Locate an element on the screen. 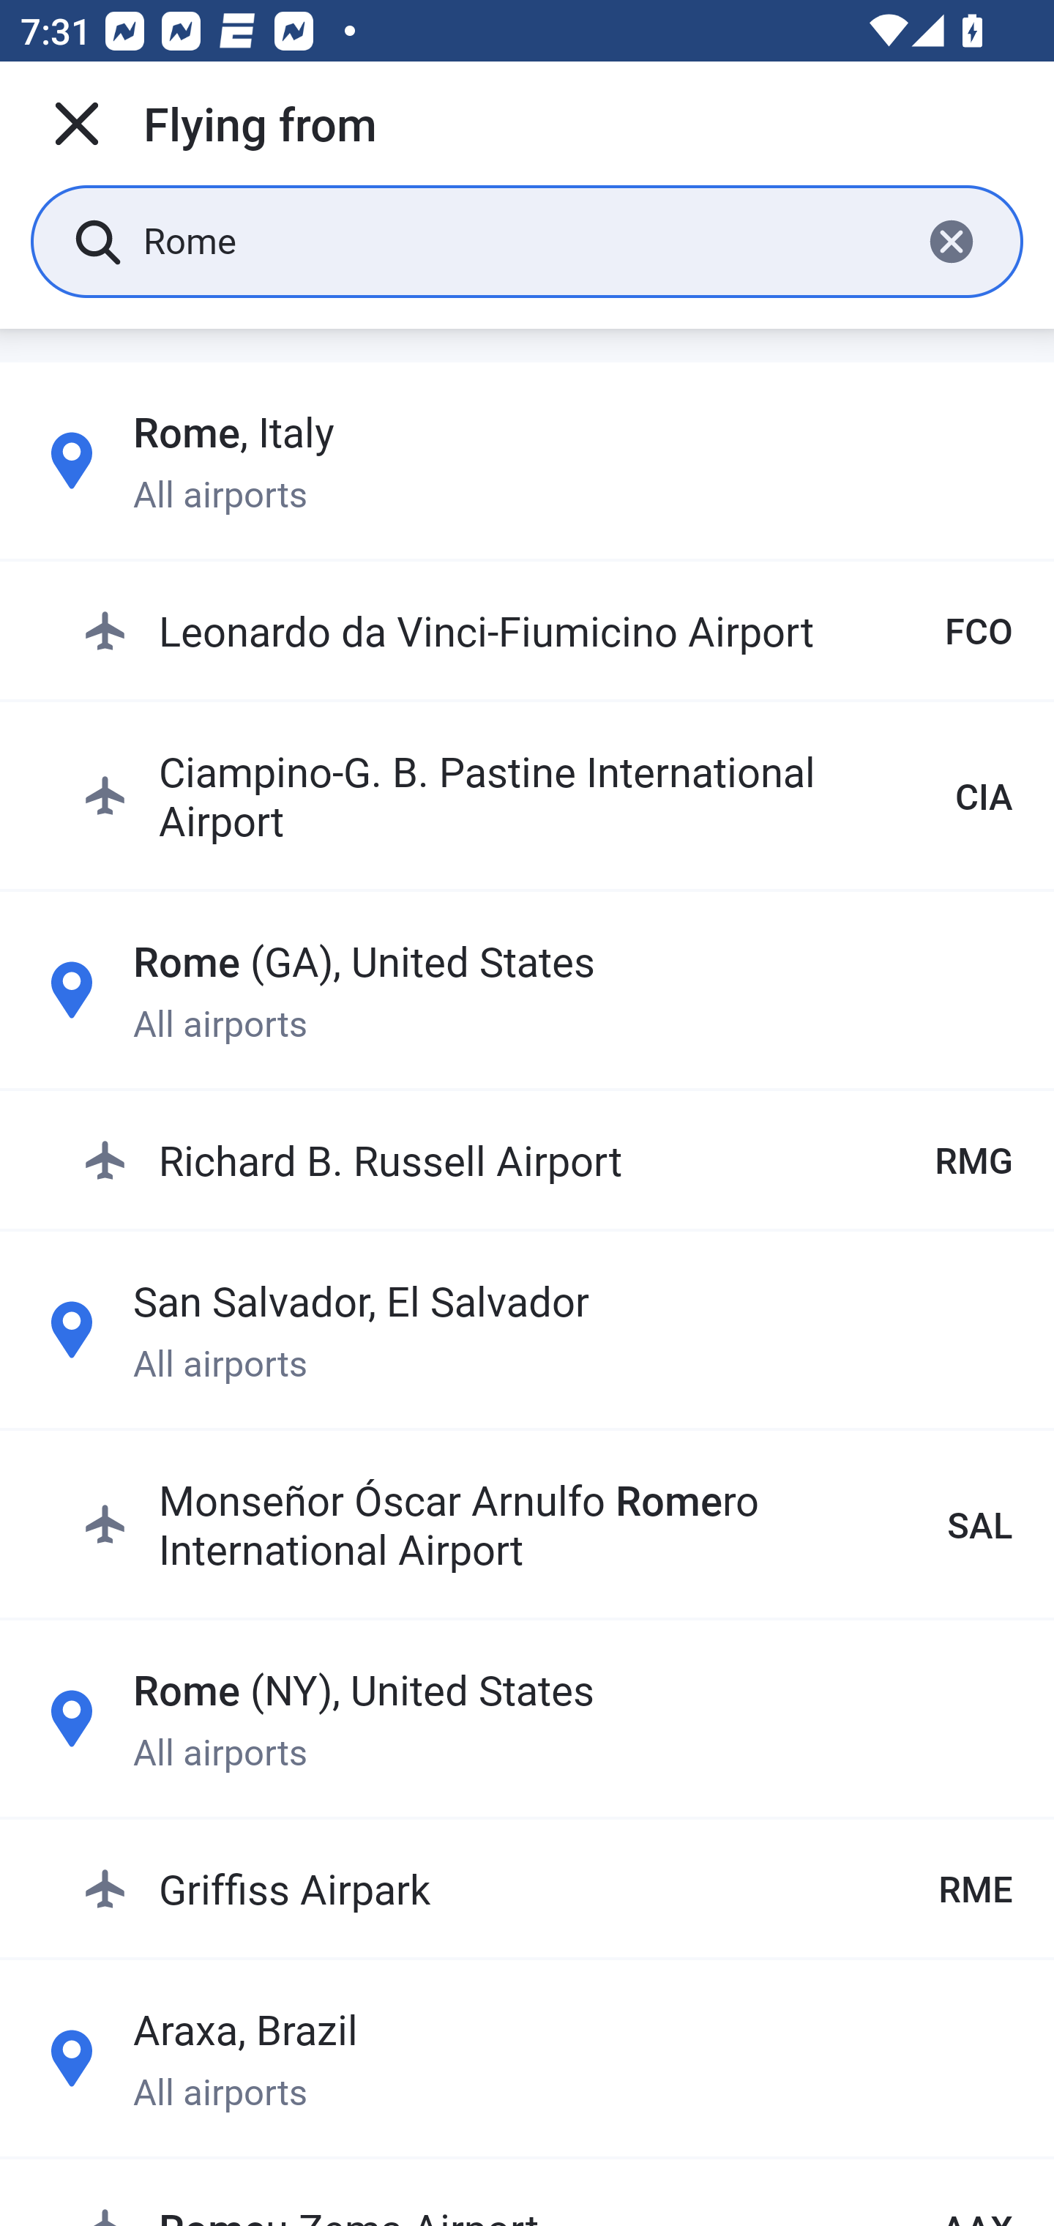 This screenshot has height=2226, width=1054. Richard B. Russell Airport RMG is located at coordinates (547, 1159).